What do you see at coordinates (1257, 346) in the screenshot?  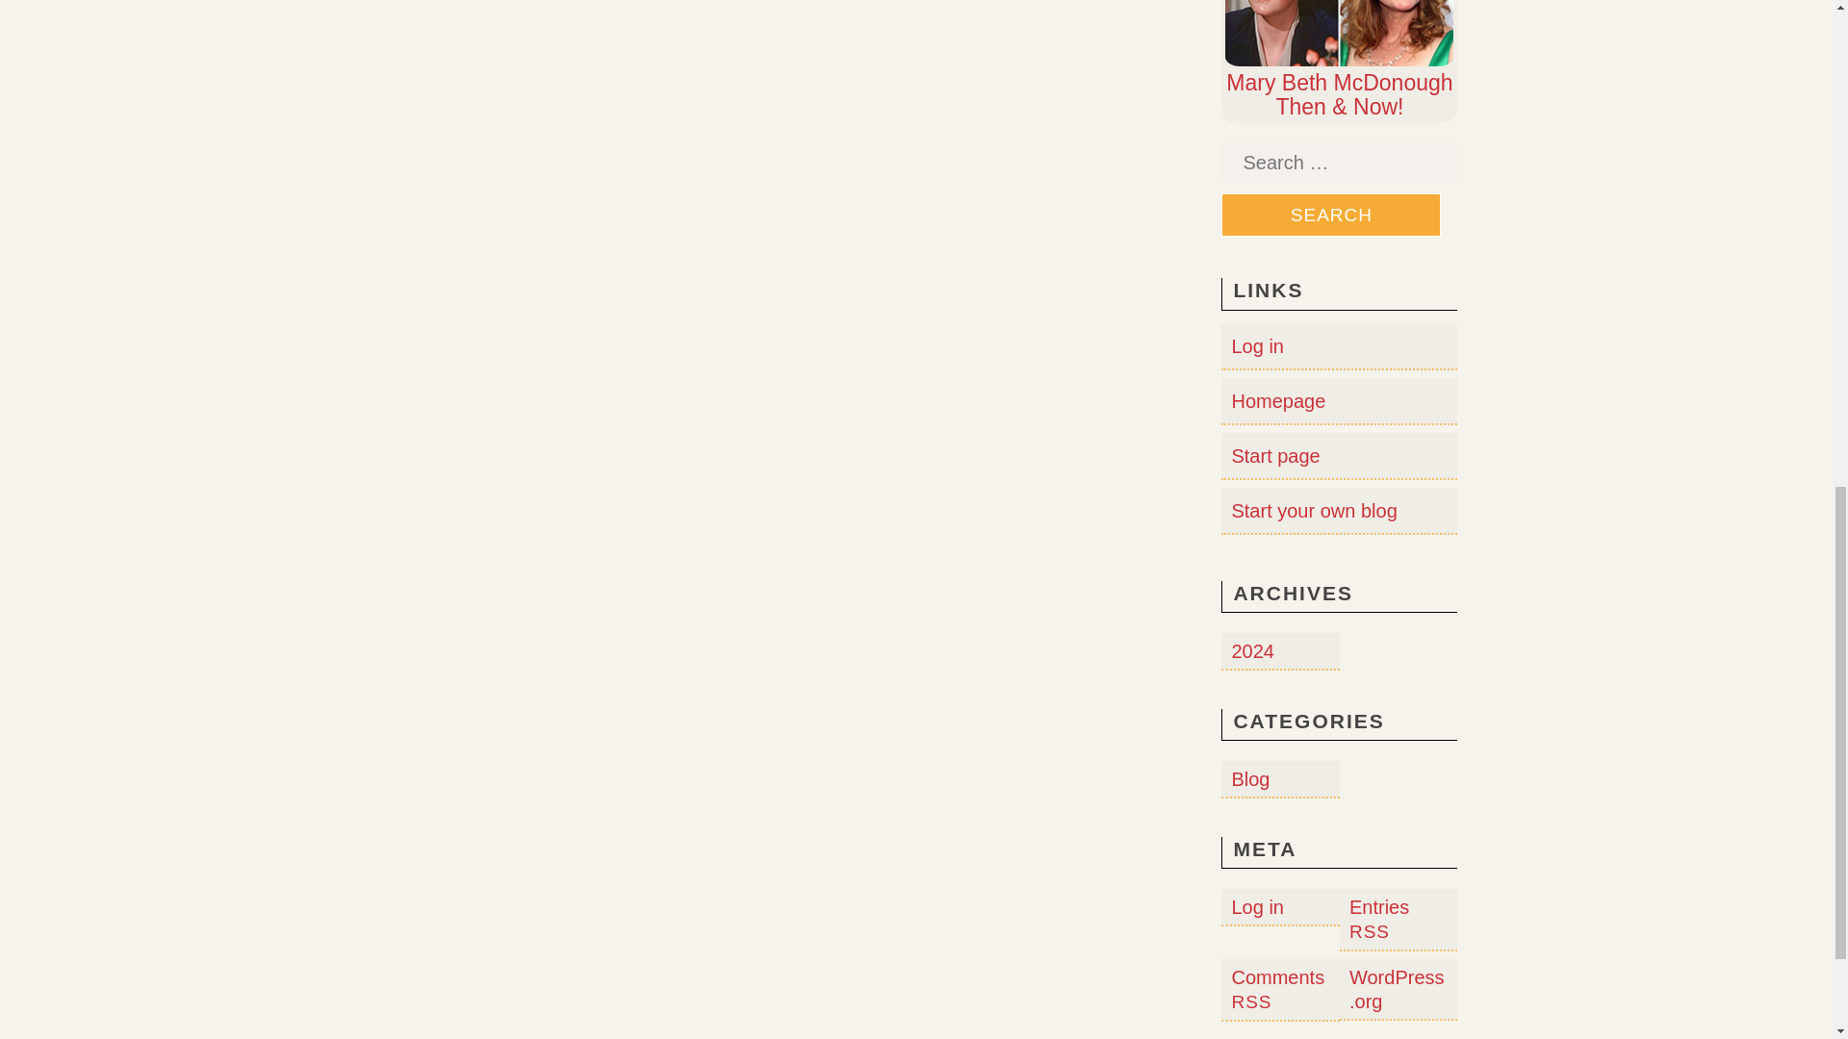 I see `Log in` at bounding box center [1257, 346].